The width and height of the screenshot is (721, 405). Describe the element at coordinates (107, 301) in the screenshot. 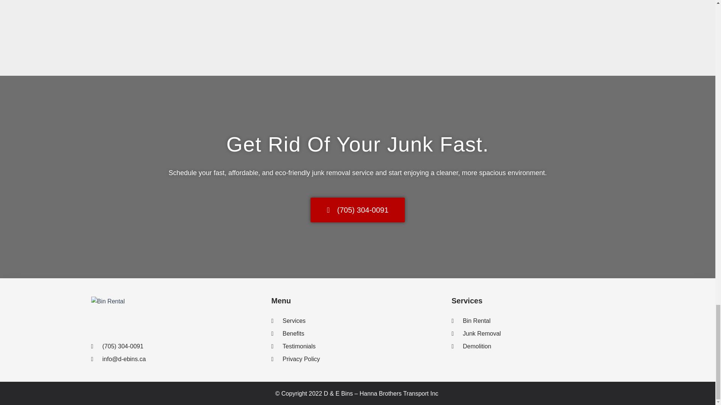

I see `Bin rental` at that location.